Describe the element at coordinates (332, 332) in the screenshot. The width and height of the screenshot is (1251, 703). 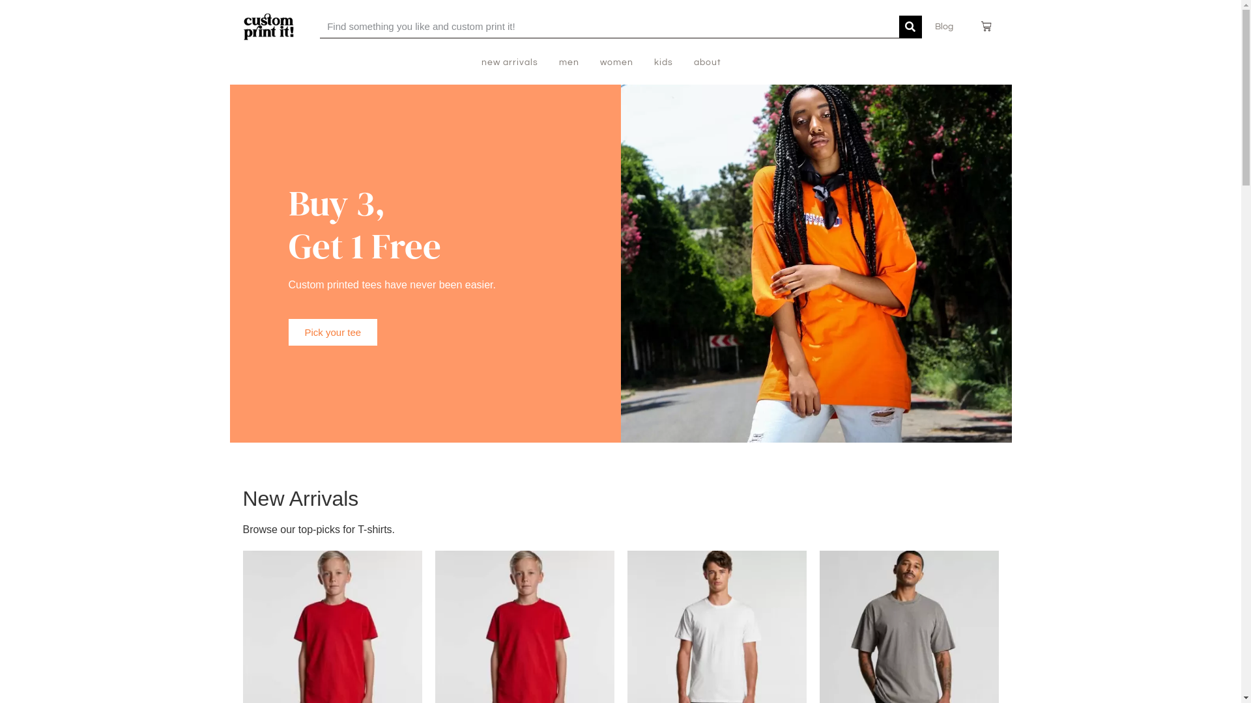
I see `Pick your tee` at that location.